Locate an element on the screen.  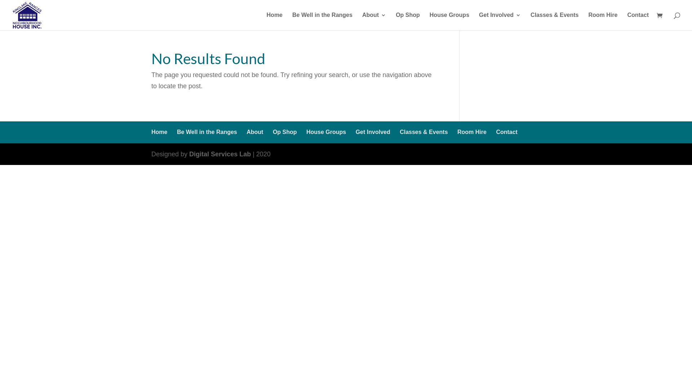
Room Hire is located at coordinates (472, 132).